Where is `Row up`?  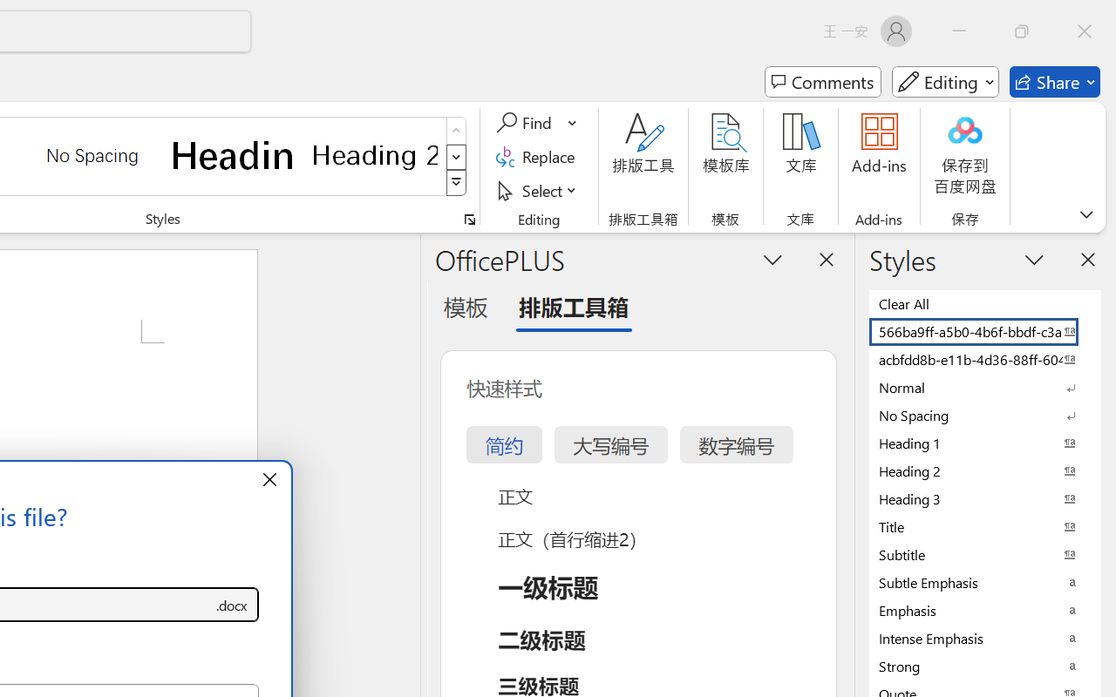 Row up is located at coordinates (457, 131).